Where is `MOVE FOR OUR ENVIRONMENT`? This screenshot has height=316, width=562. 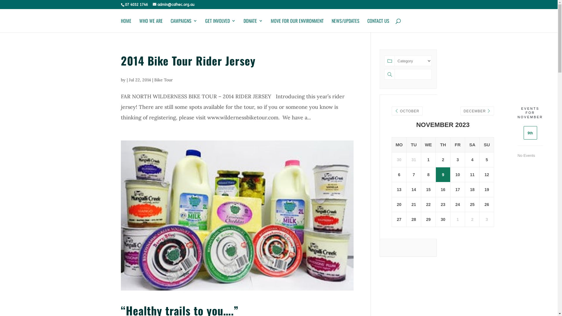 MOVE FOR OUR ENVIRONMENT is located at coordinates (297, 26).